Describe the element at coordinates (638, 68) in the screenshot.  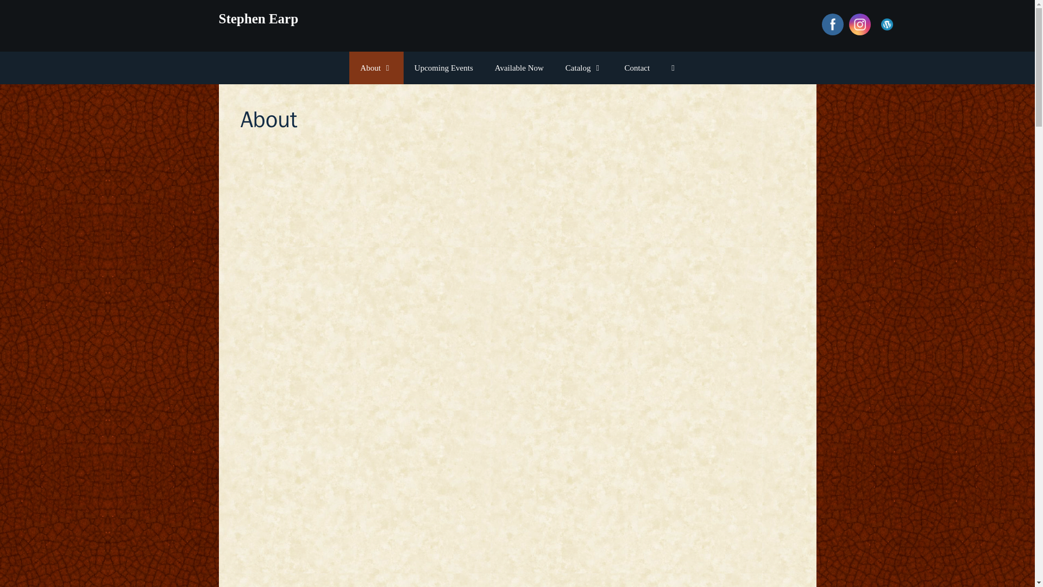
I see `Contact` at that location.